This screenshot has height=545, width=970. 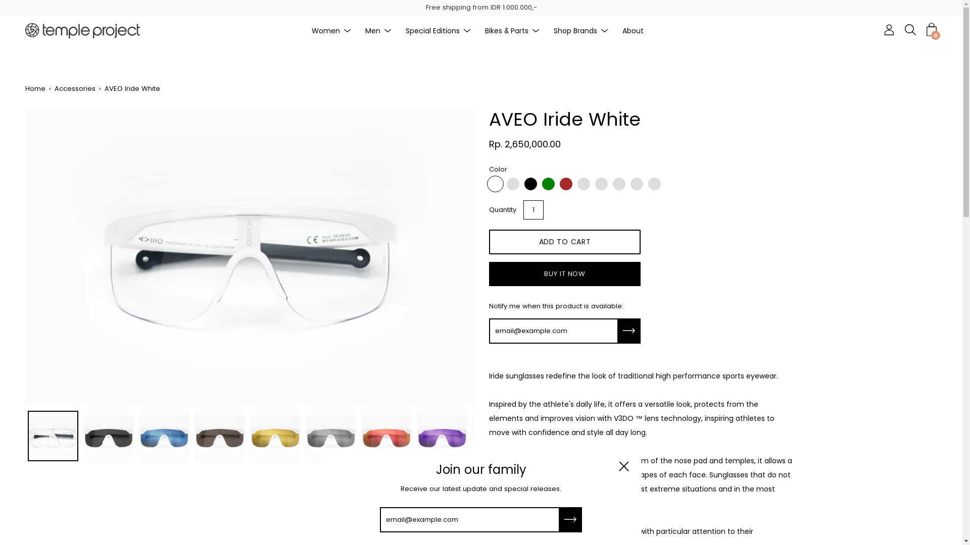 I want to click on Open search bar, so click(x=910, y=30).